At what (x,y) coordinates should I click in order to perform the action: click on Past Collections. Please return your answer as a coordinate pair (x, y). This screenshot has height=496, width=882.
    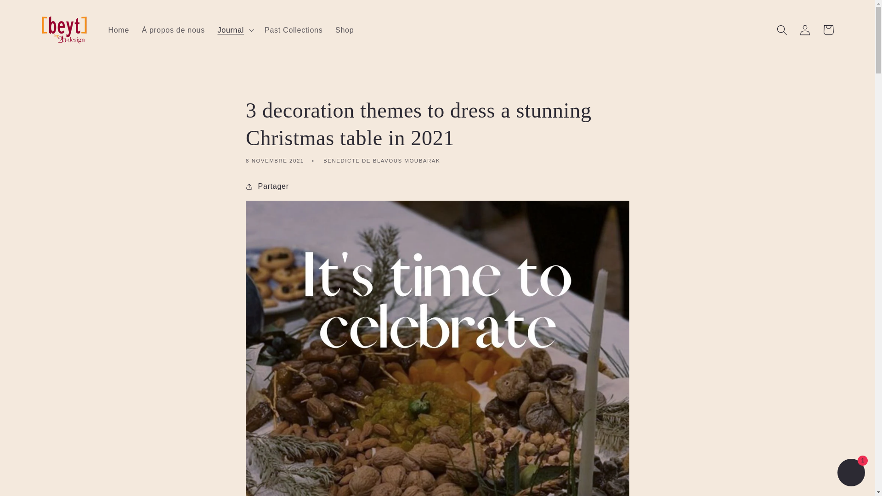
    Looking at the image, I should click on (294, 29).